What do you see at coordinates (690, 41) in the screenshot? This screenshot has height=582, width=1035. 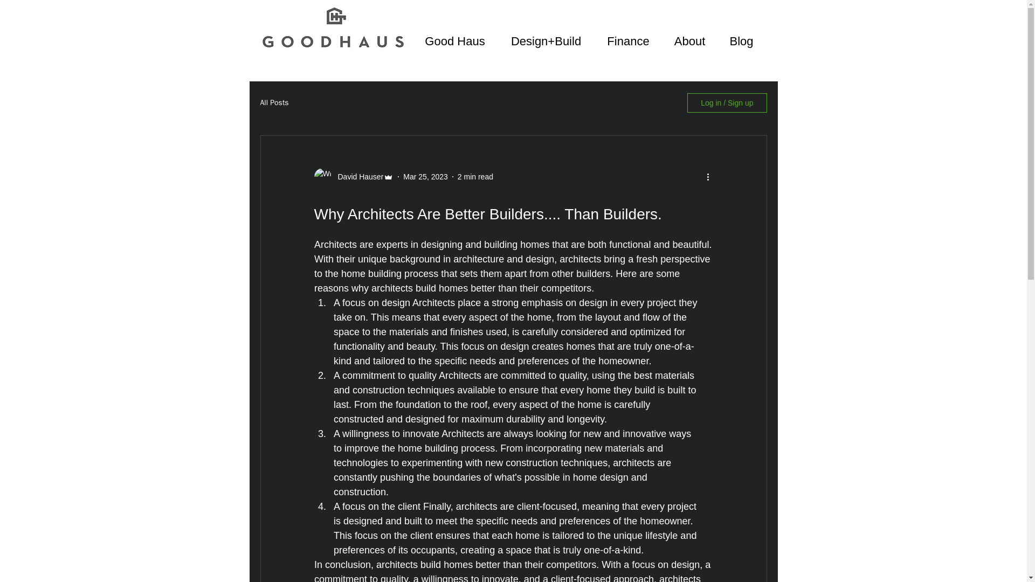 I see `About` at bounding box center [690, 41].